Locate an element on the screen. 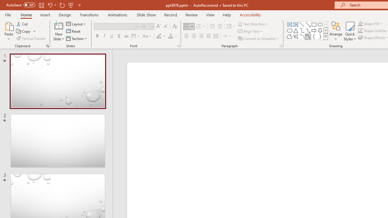 Image resolution: width=388 pixels, height=218 pixels. Undo Number Default is located at coordinates (88, 10).